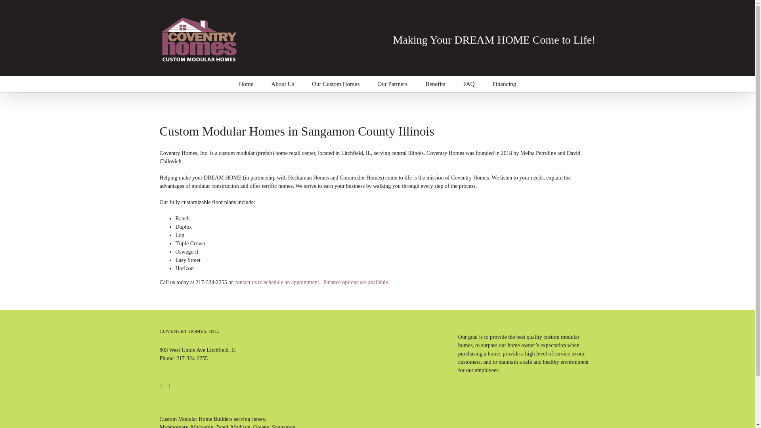 This screenshot has width=761, height=428. I want to click on Financing, so click(504, 84).